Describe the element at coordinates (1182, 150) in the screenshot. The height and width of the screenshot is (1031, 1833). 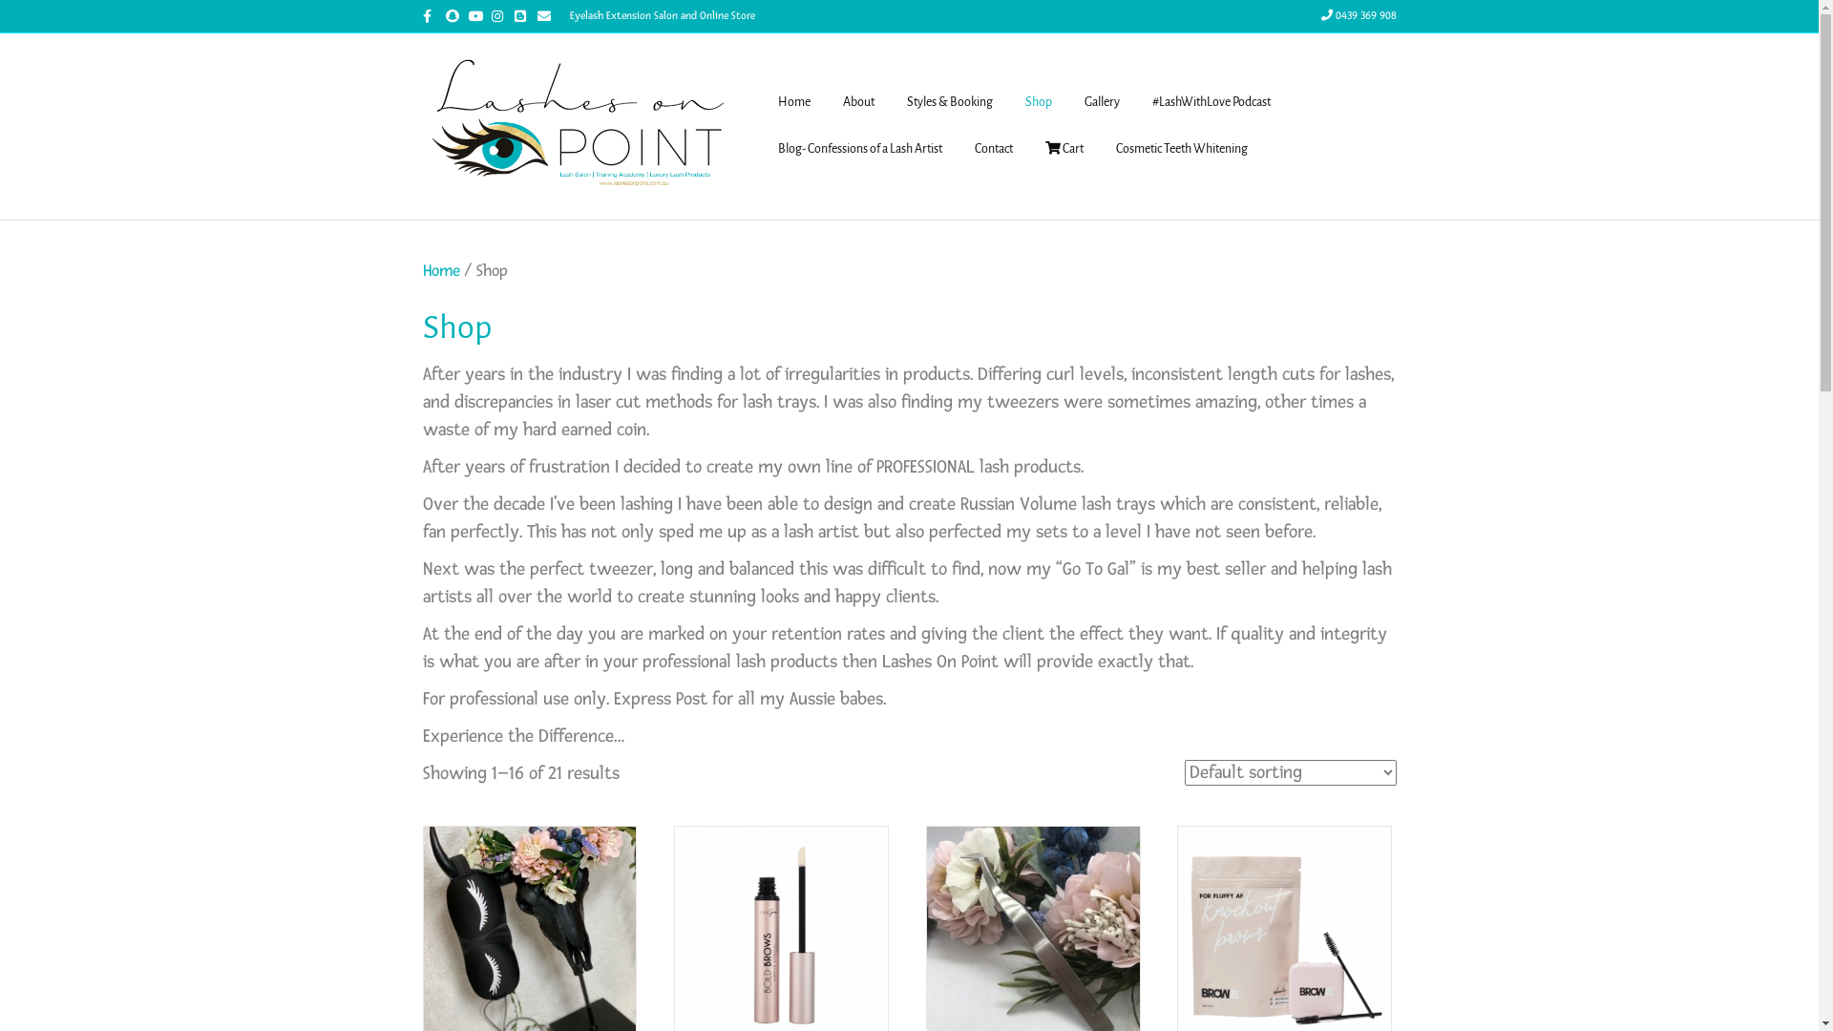
I see `Cosmetic Teeth Whitening` at that location.